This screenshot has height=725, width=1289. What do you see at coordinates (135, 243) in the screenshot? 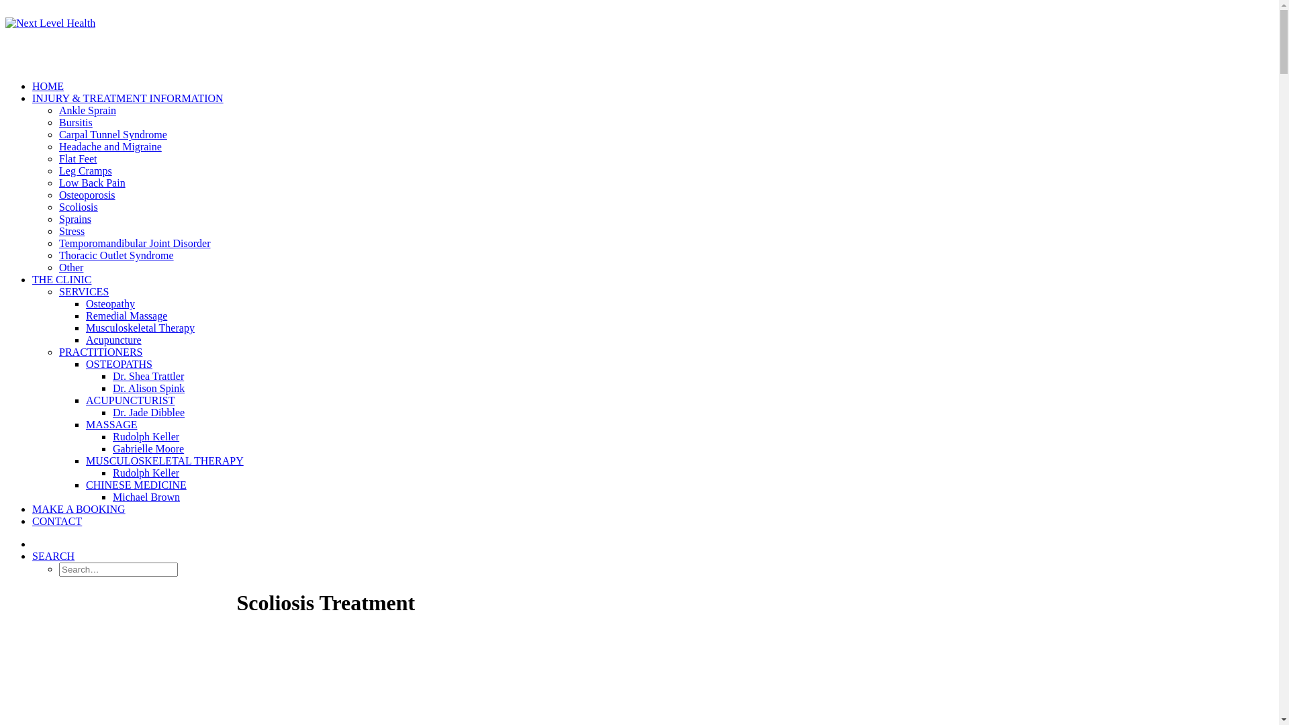
I see `Temporomandibular Joint Disorder` at bounding box center [135, 243].